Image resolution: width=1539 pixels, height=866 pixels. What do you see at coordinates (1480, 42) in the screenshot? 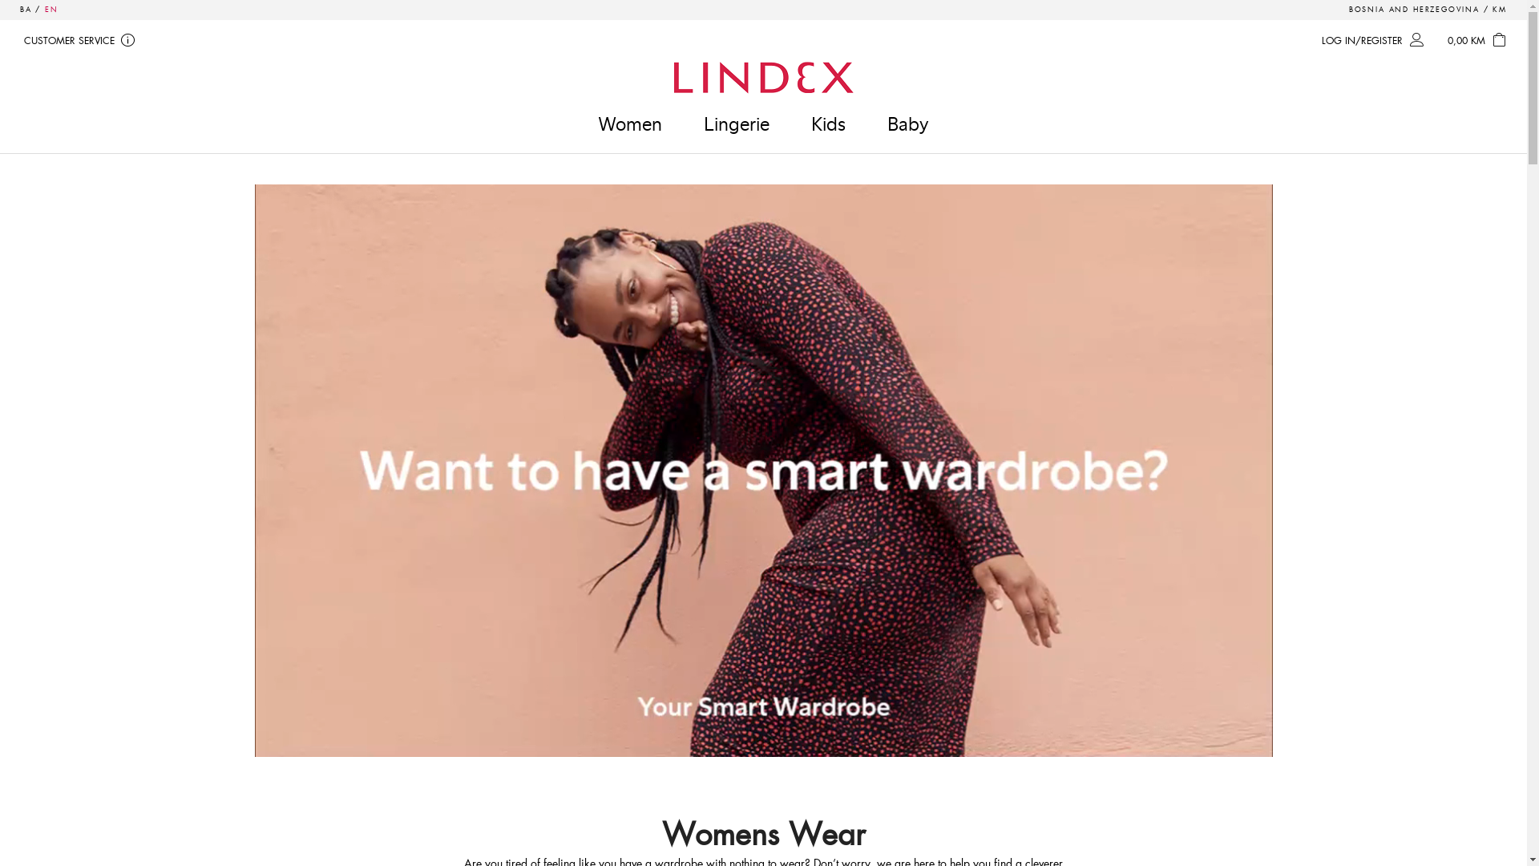
I see `0,00 KM` at bounding box center [1480, 42].